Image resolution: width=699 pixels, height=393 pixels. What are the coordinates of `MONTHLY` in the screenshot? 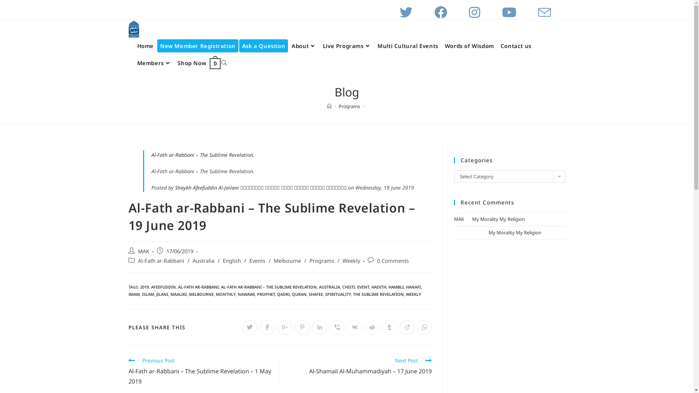 It's located at (225, 294).